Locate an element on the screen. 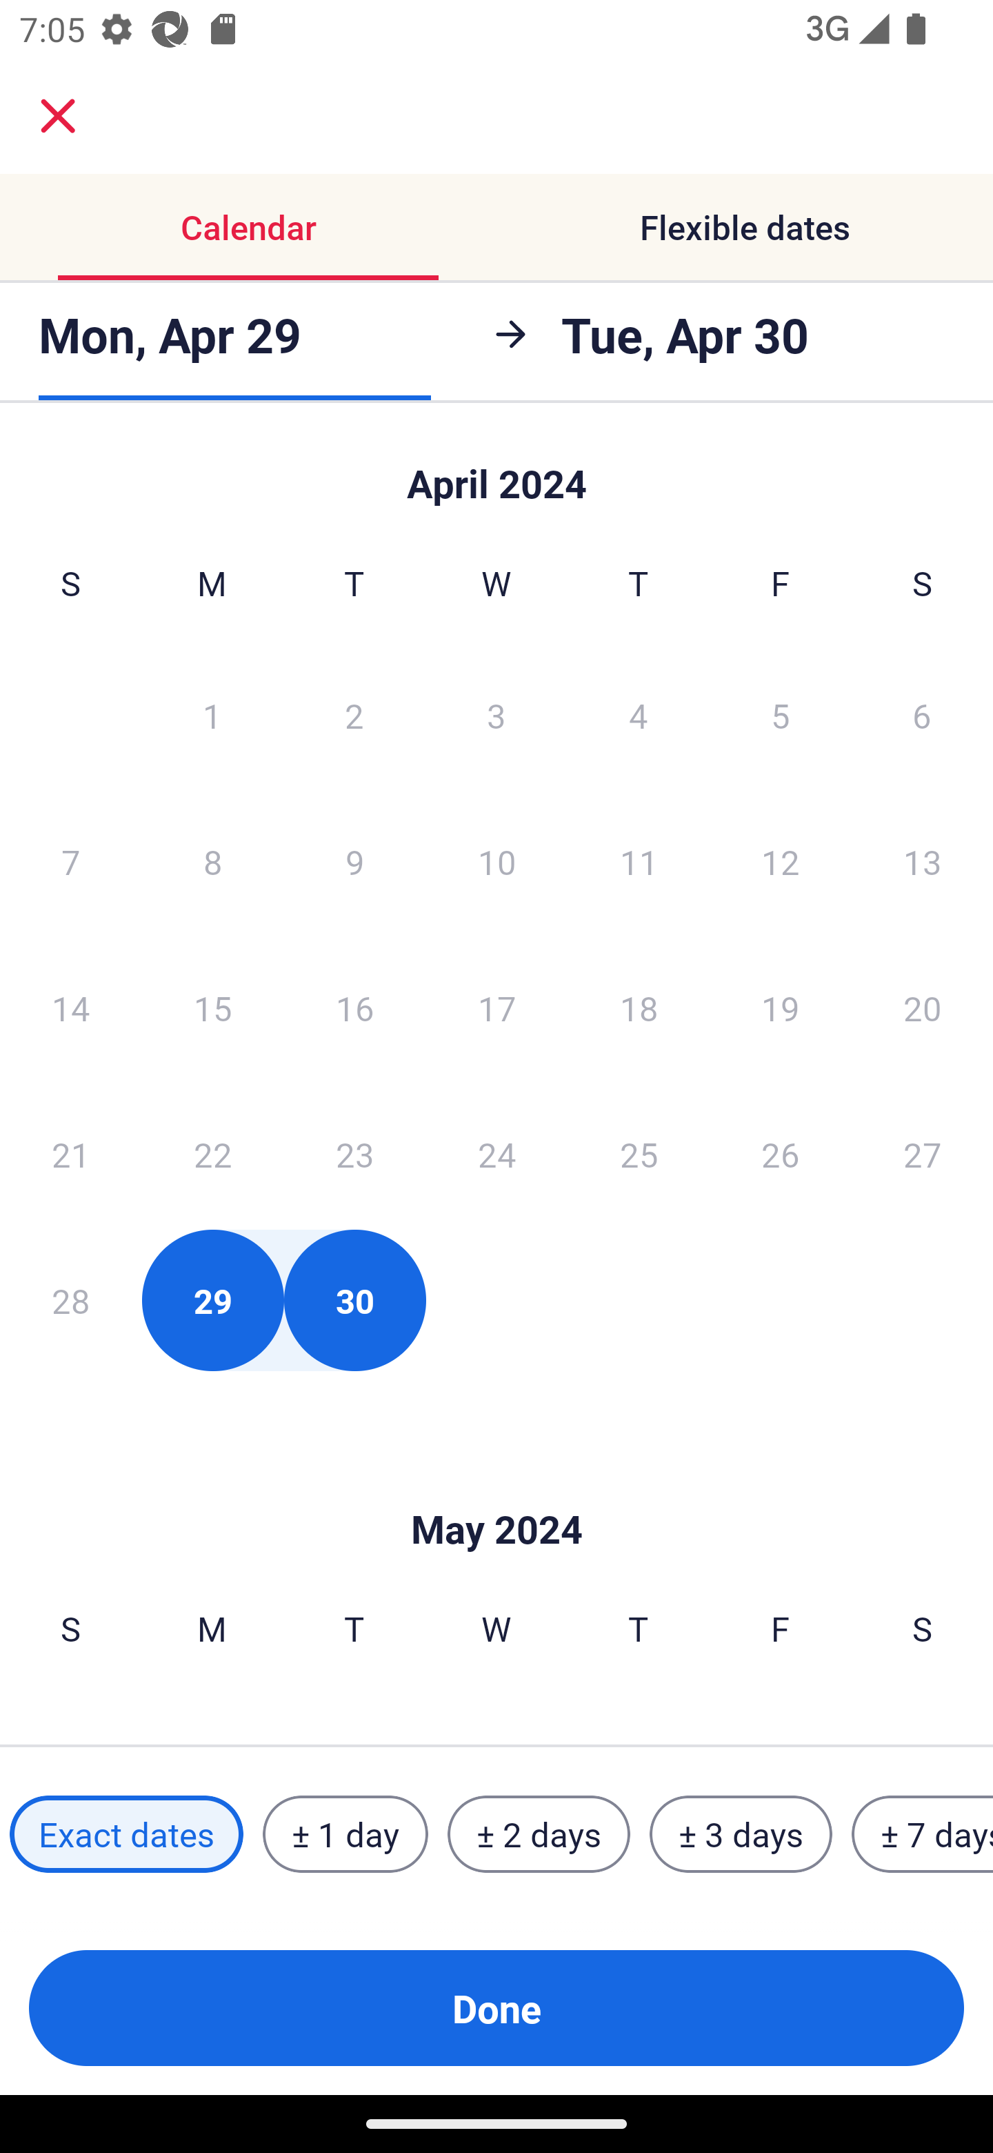 The height and width of the screenshot is (2153, 993). 19 Friday, April 19, 2024 is located at coordinates (781, 1007).